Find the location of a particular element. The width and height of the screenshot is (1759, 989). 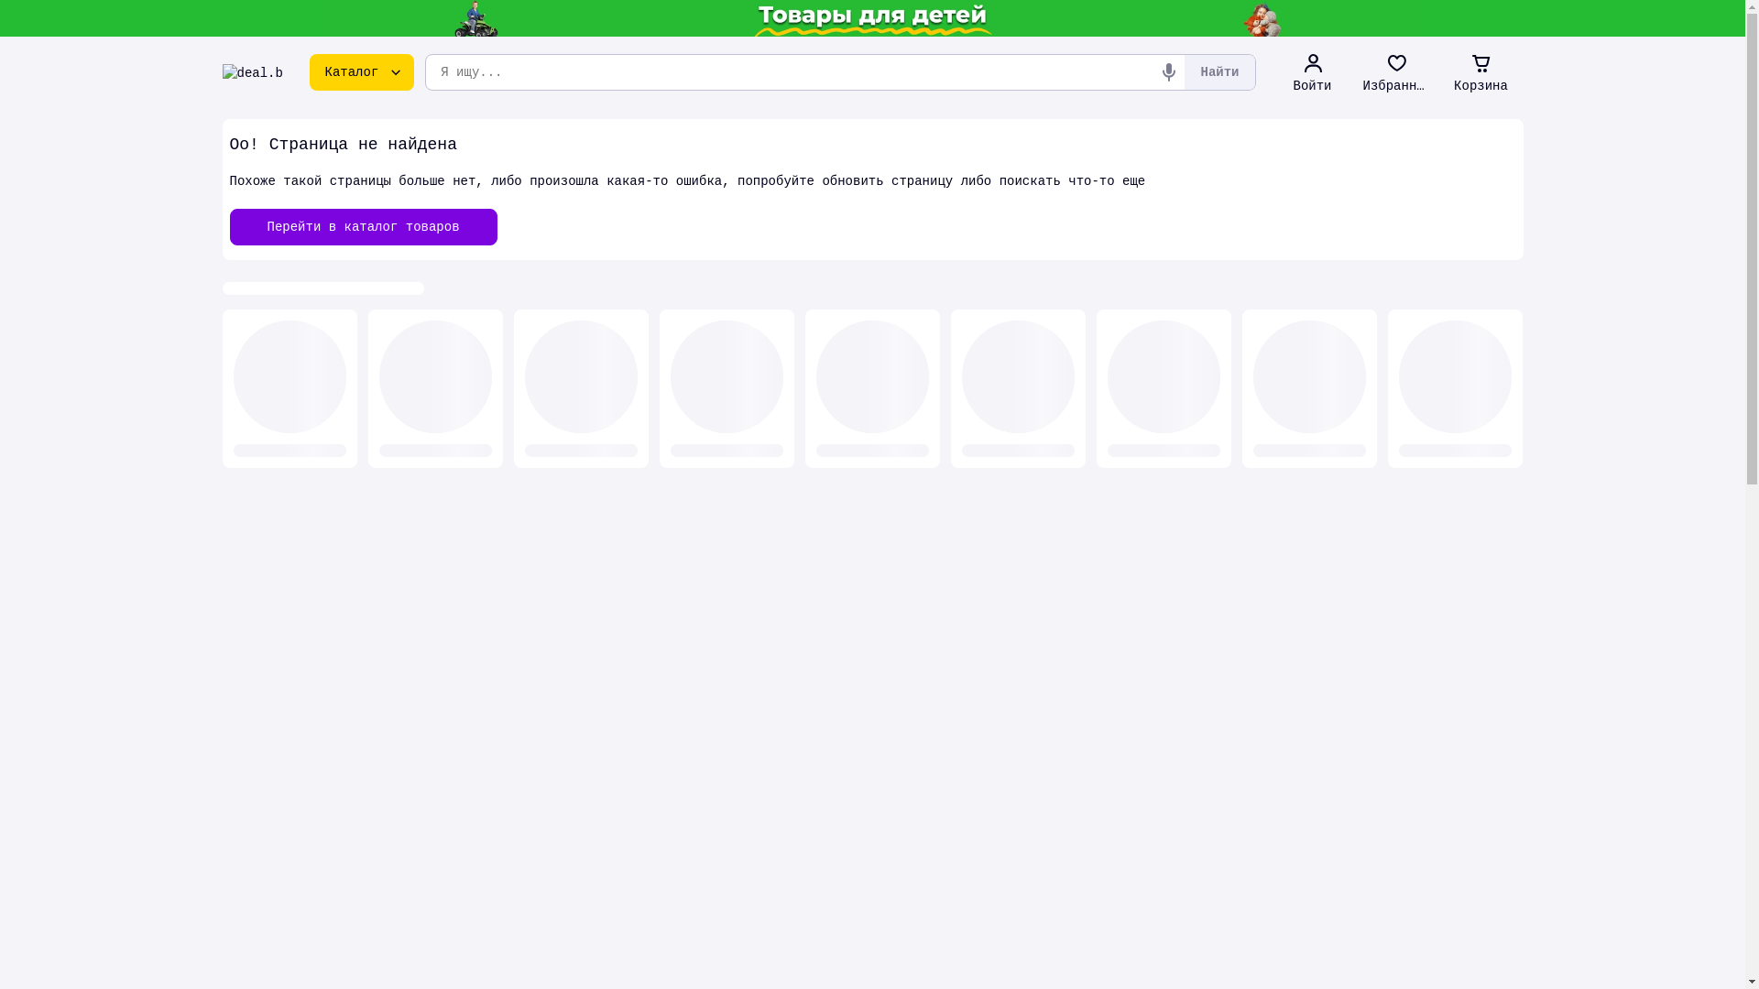

deal.by is located at coordinates (253, 72).